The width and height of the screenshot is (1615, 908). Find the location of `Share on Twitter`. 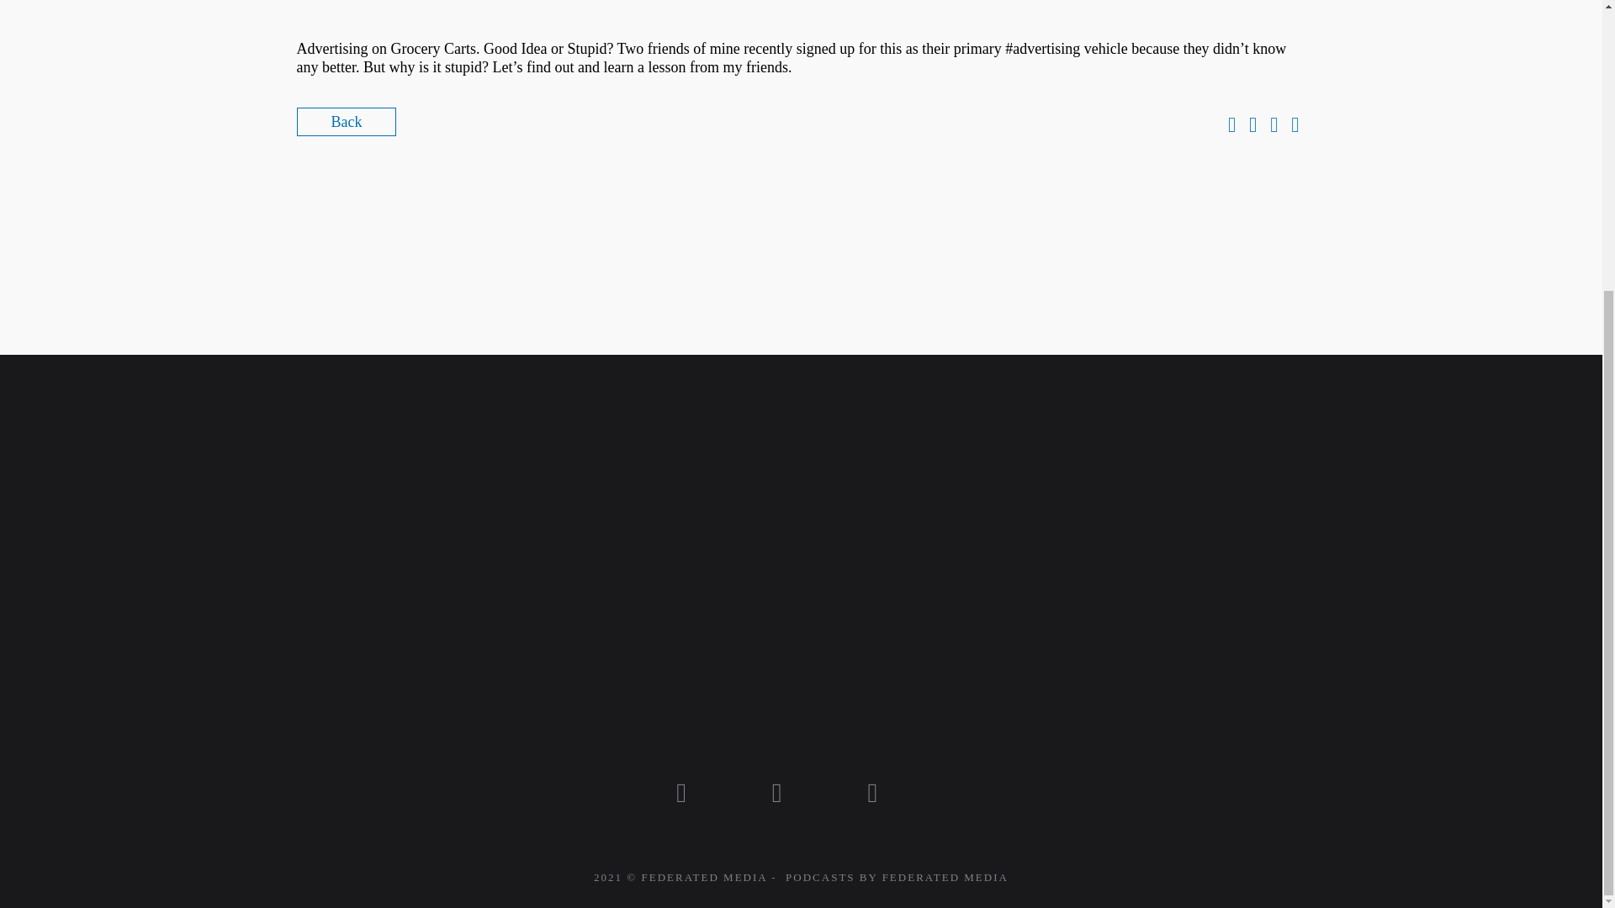

Share on Twitter is located at coordinates (1252, 126).